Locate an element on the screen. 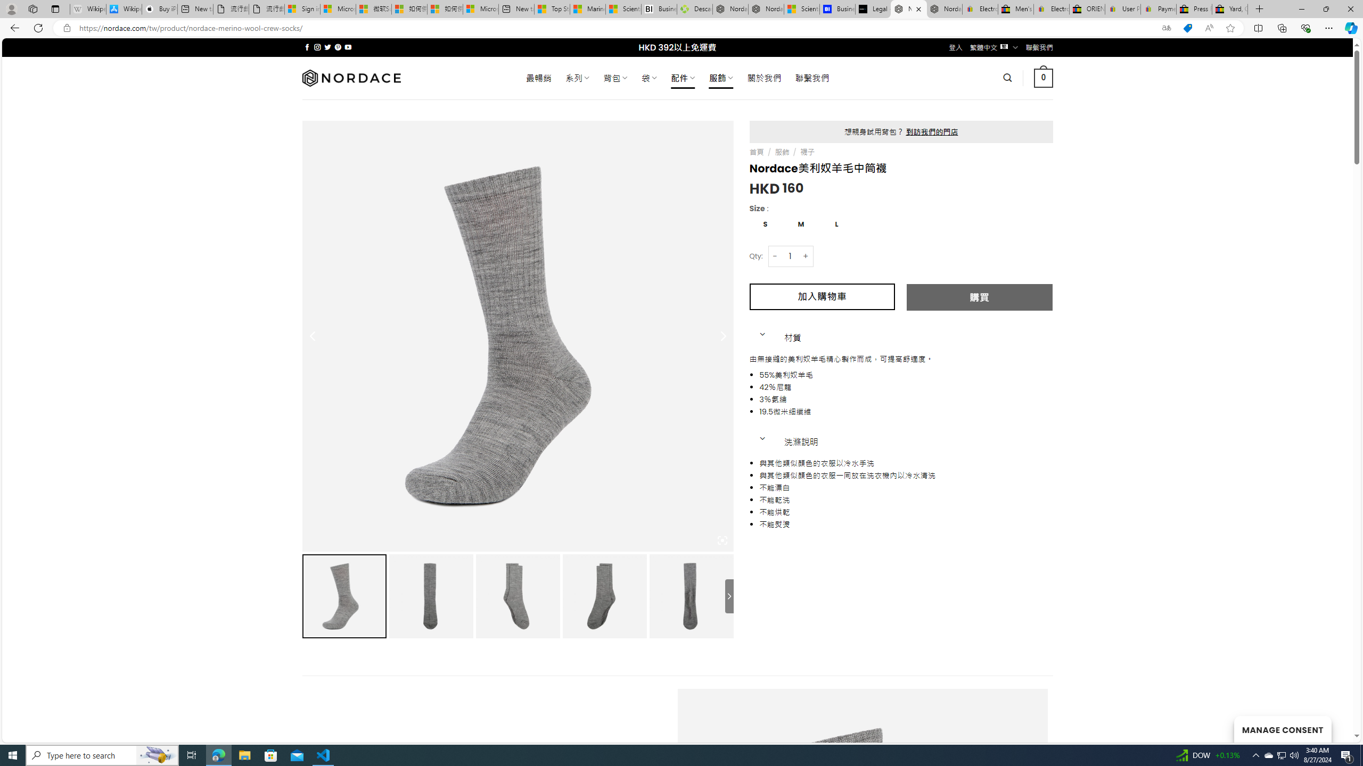 This screenshot has height=766, width=1363. Follow on Twitter is located at coordinates (328, 47).